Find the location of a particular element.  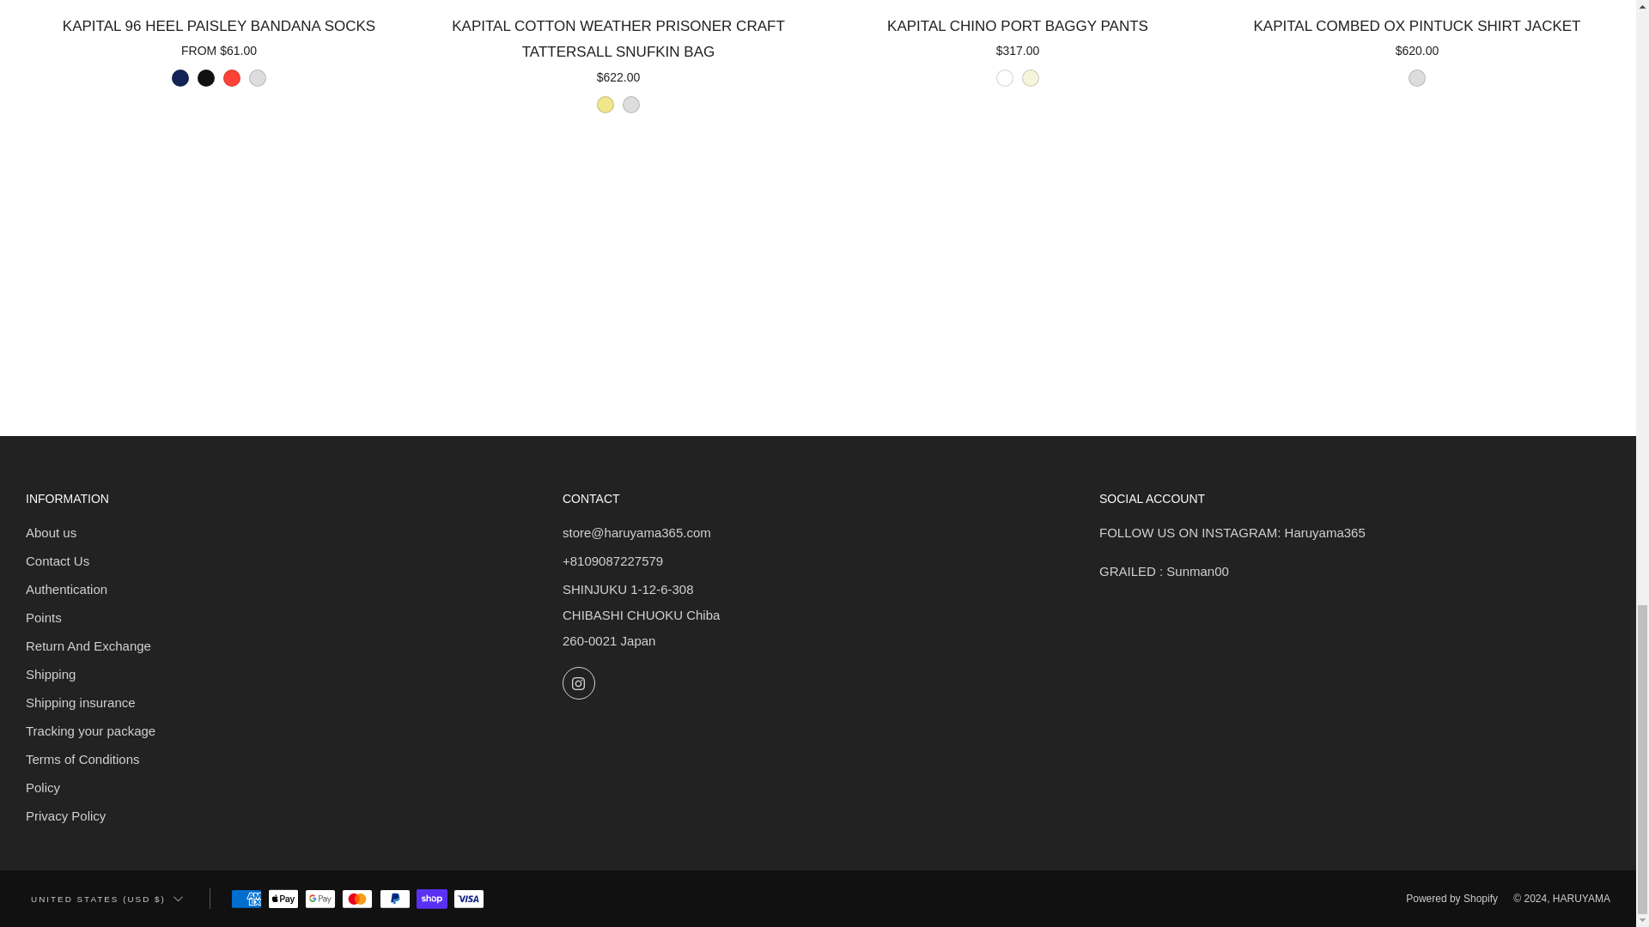

Kapital Cotton Weather Prisoner Craft Tattersall Snufkin Bag is located at coordinates (618, 65).